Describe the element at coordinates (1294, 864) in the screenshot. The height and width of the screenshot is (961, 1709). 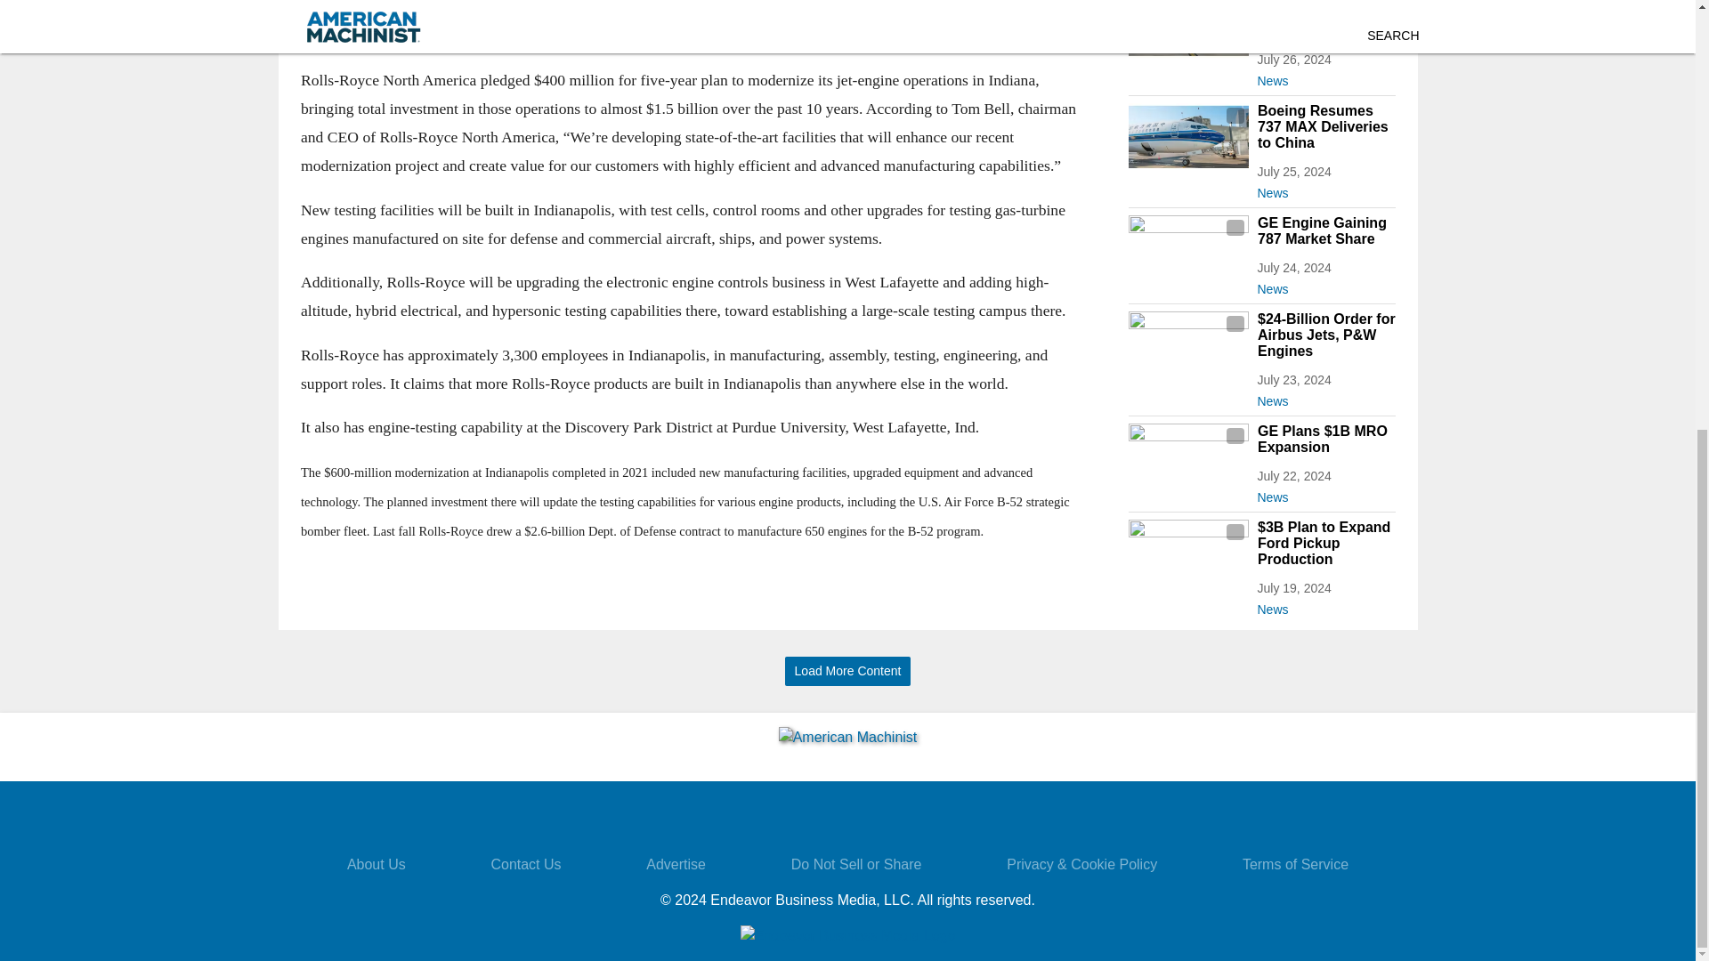
I see `Terms of Service` at that location.